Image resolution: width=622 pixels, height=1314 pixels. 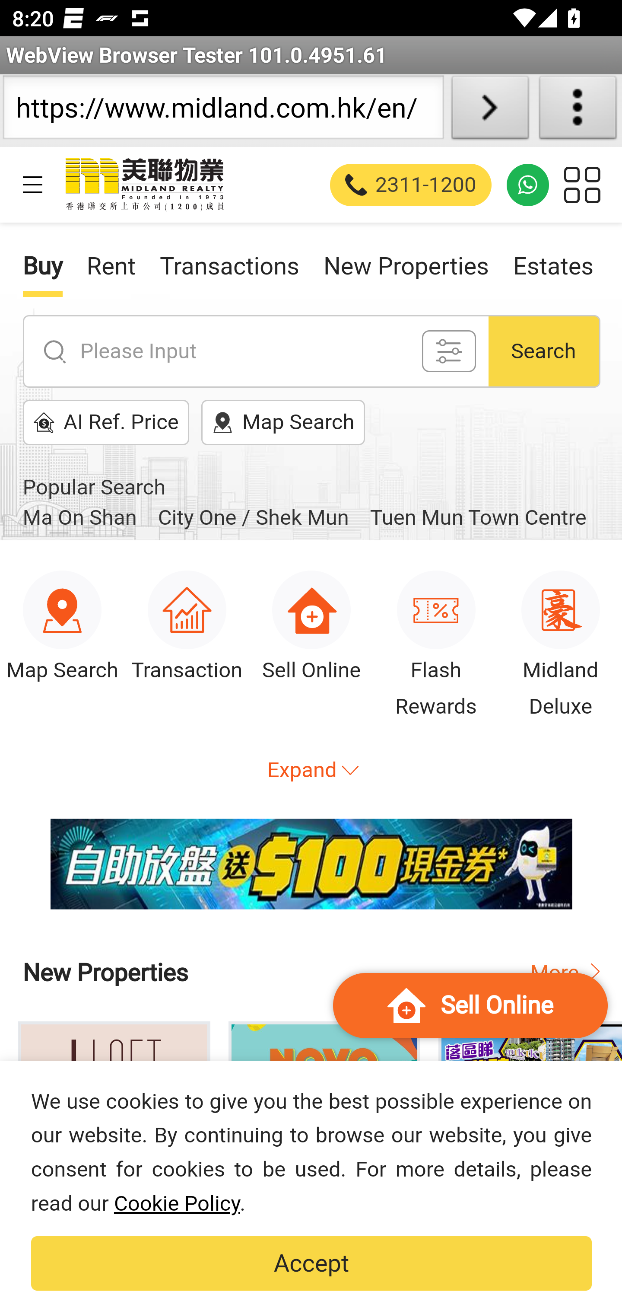 I want to click on Rent, so click(x=111, y=272).